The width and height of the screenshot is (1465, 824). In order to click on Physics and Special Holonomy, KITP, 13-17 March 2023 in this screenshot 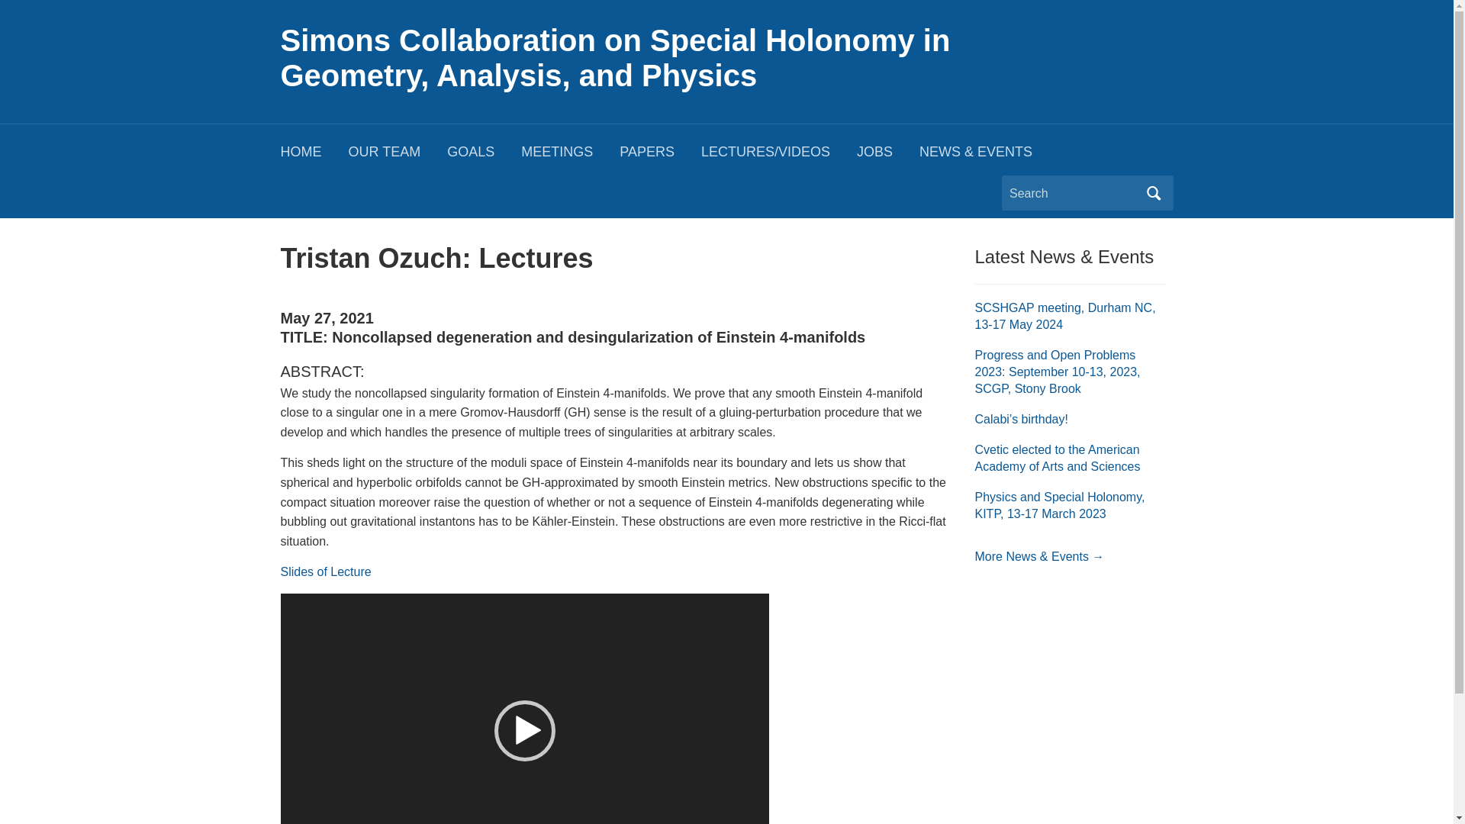, I will do `click(1061, 505)`.